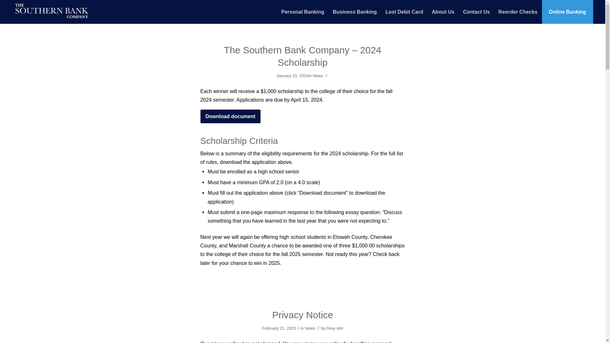  Describe the element at coordinates (354, 12) in the screenshot. I see `Business Banking` at that location.